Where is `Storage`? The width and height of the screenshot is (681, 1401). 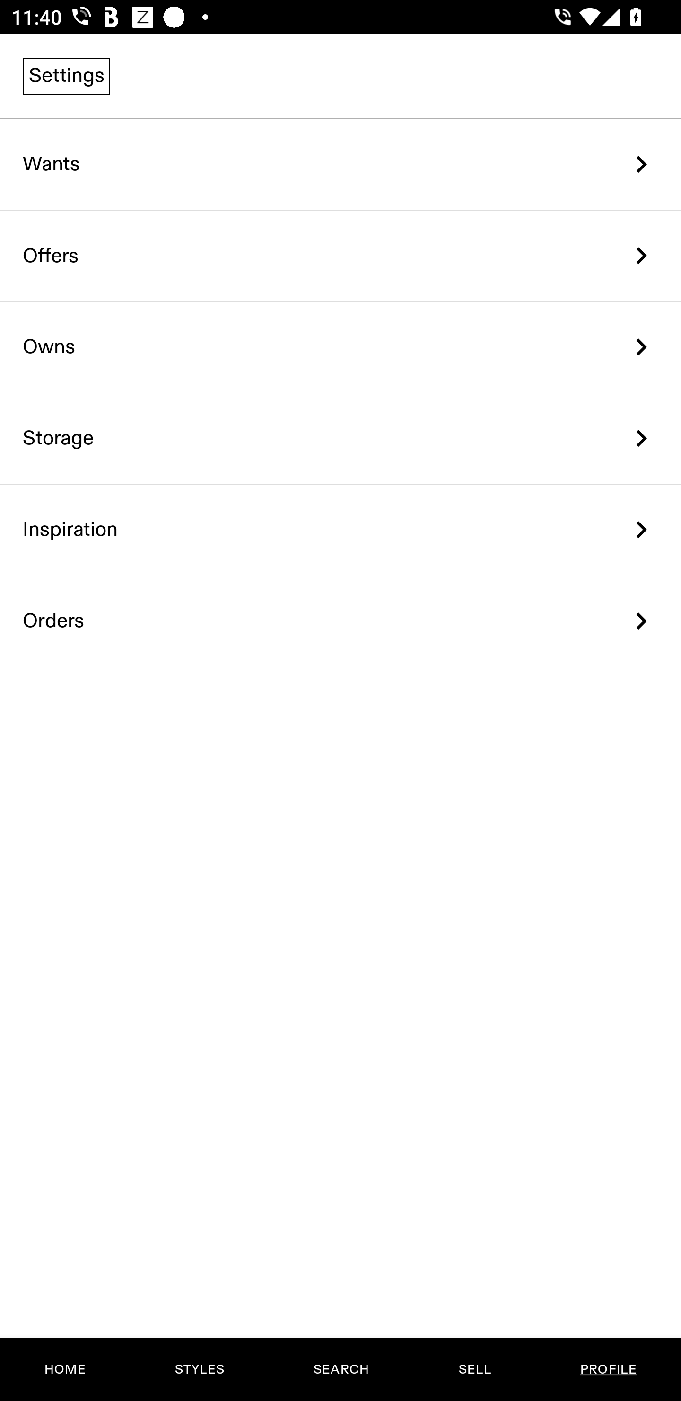 Storage is located at coordinates (340, 439).